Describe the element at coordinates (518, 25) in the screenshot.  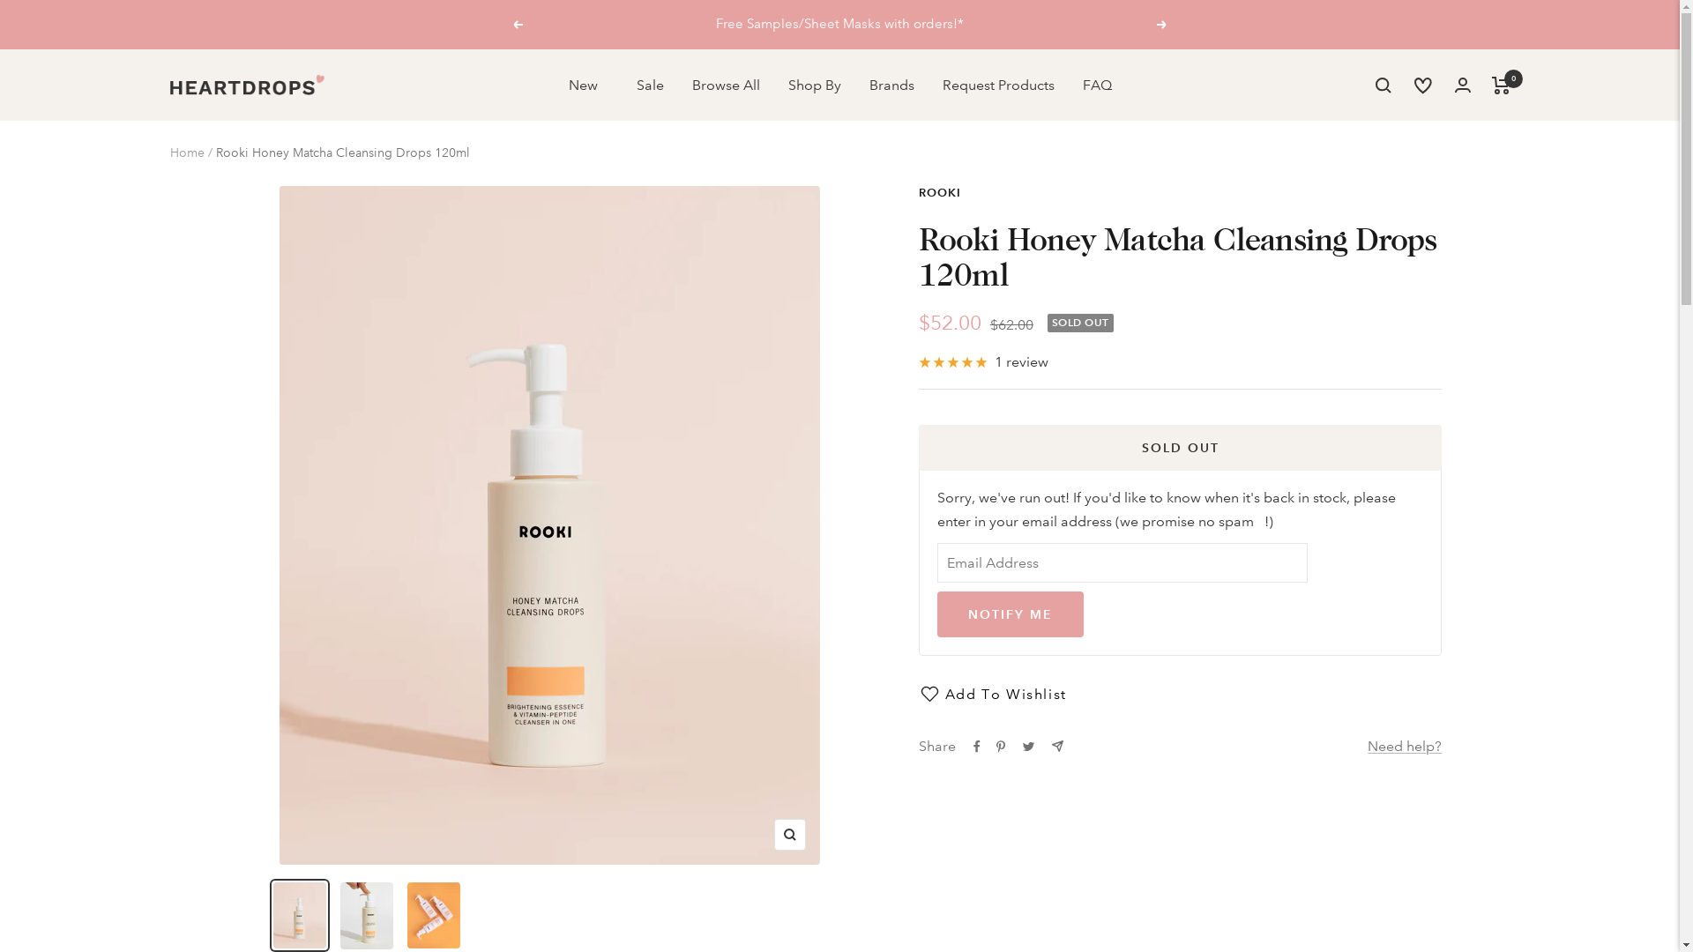
I see `Previous` at that location.